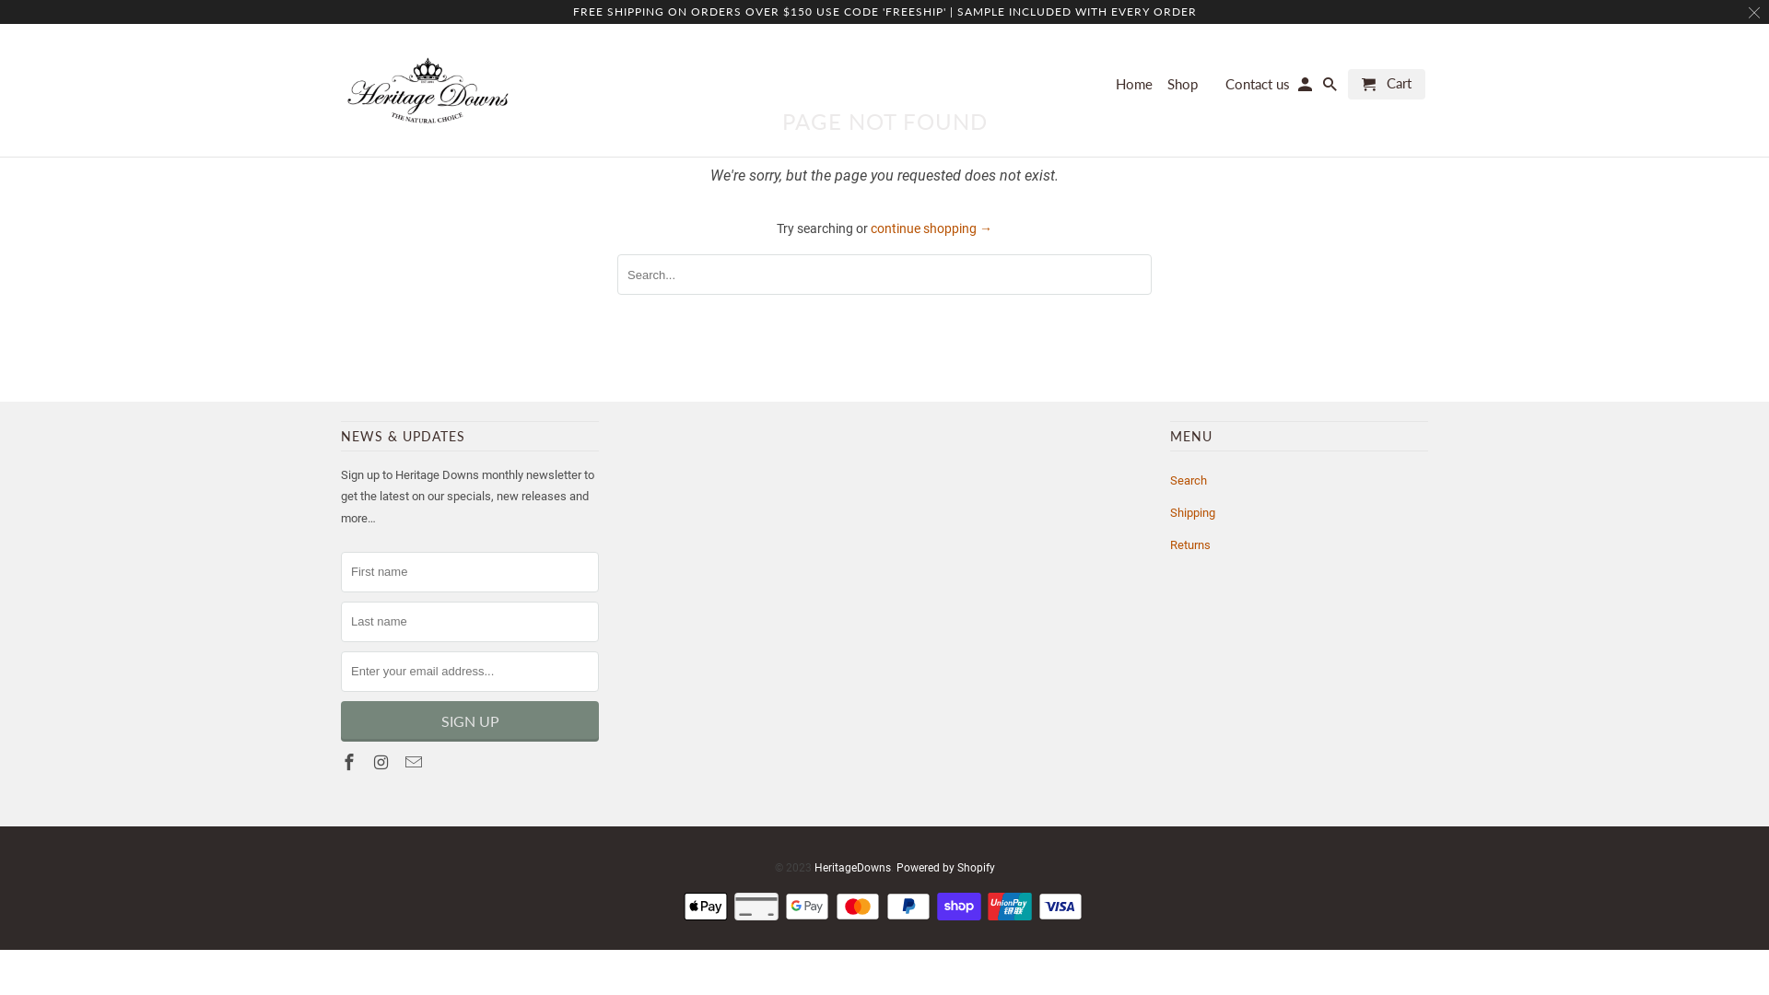  I want to click on My Account , so click(1306, 88).